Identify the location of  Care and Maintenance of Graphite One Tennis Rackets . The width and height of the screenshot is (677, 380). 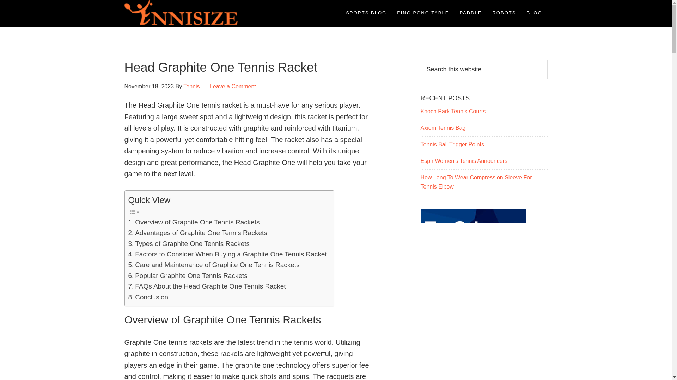
(214, 265).